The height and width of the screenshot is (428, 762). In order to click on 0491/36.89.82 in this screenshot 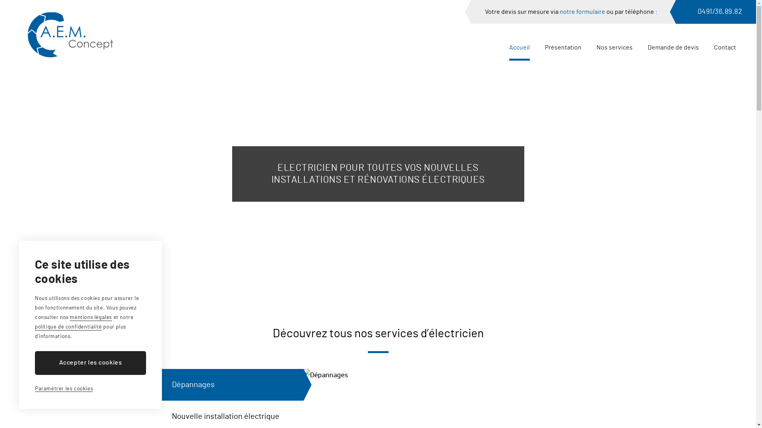, I will do `click(716, 12)`.